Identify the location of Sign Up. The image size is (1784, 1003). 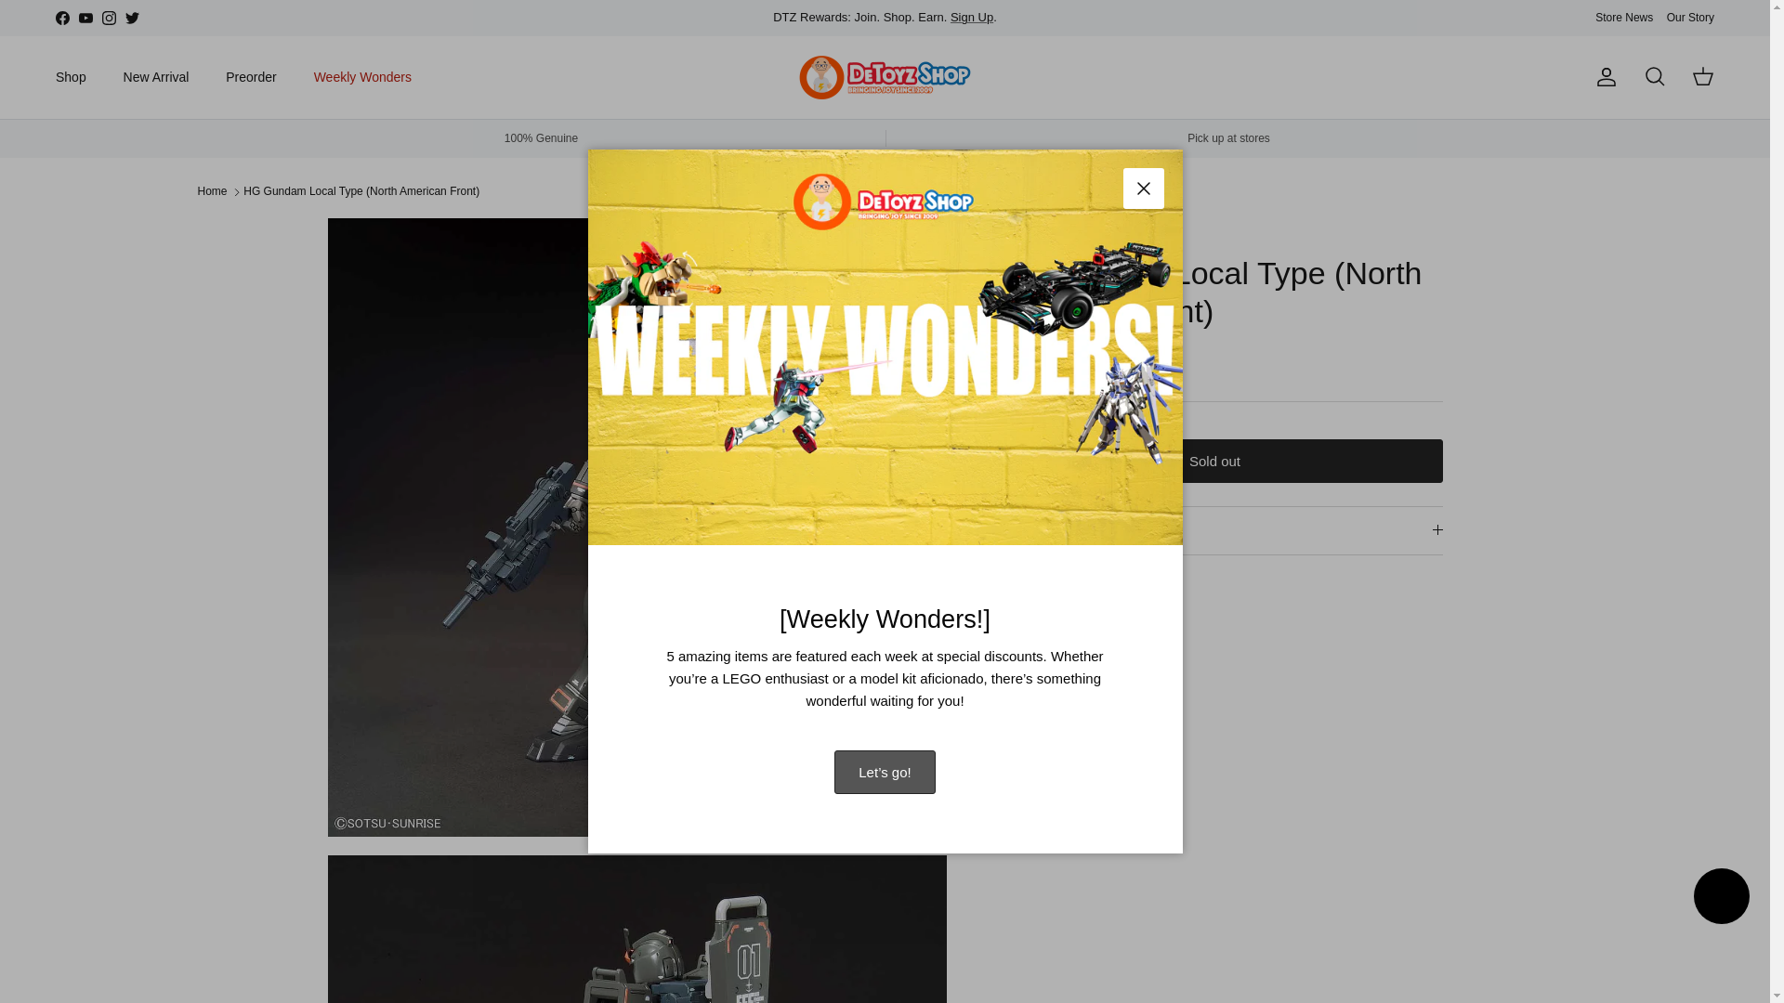
(972, 17).